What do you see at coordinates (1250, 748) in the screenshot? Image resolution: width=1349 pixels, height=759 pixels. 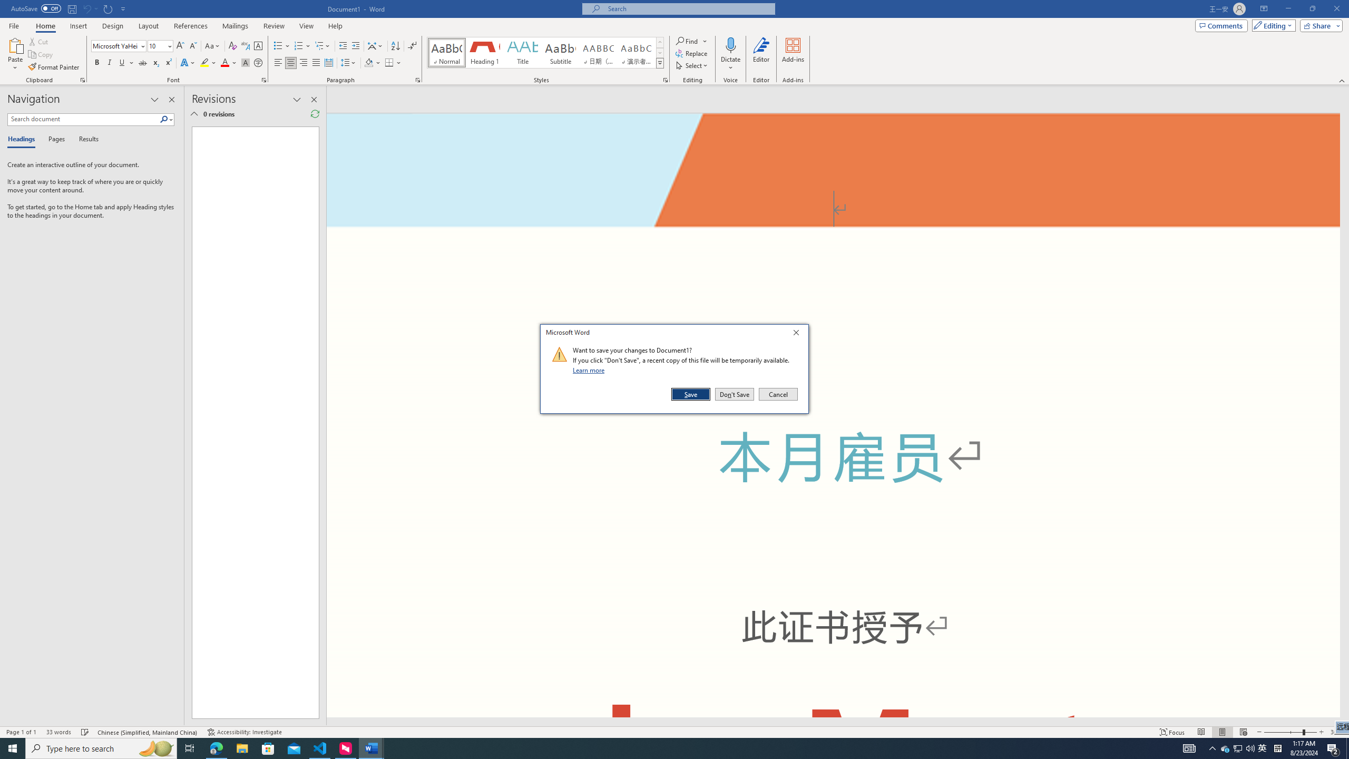 I see `Q2790: 100%` at bounding box center [1250, 748].